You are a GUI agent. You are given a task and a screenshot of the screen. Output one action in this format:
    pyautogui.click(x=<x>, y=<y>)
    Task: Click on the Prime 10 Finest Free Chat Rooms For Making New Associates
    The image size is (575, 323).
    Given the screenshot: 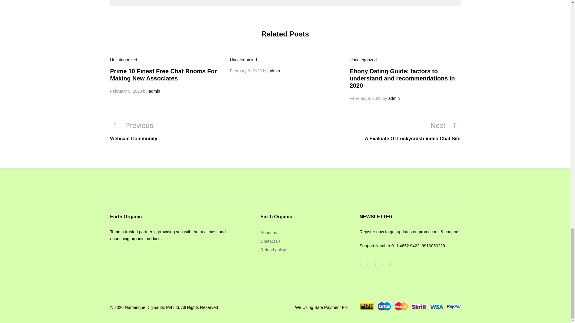 What is the action you would take?
    pyautogui.click(x=164, y=75)
    